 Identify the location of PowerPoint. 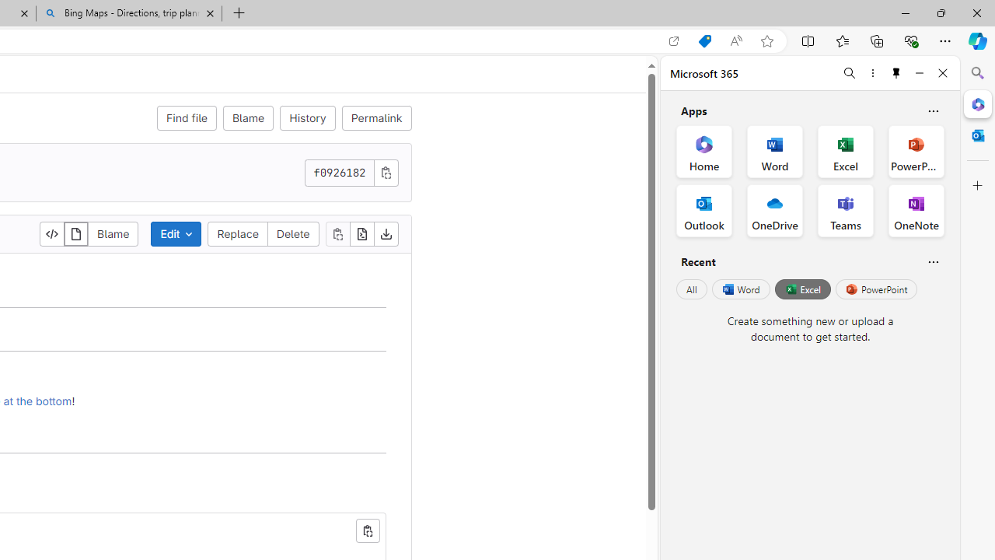
(876, 289).